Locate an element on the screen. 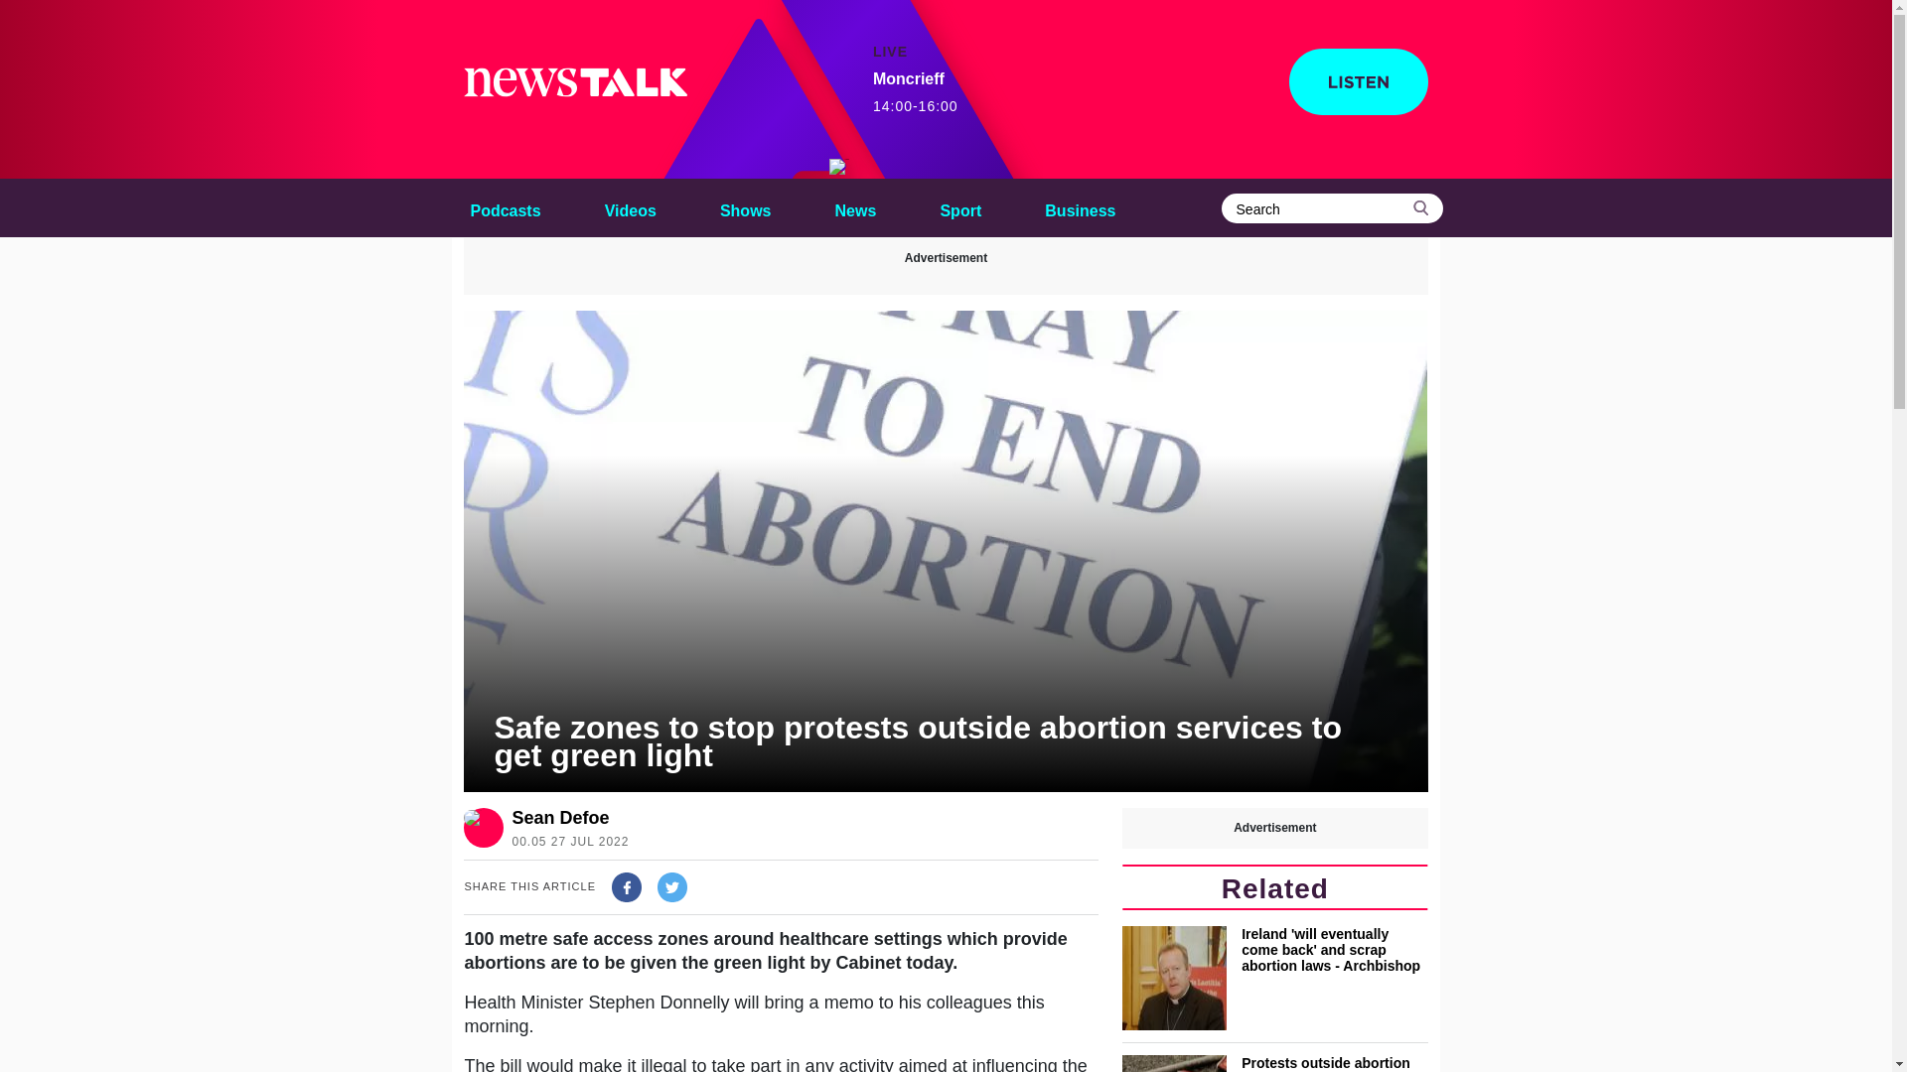 The width and height of the screenshot is (1907, 1072). Sean Defoe is located at coordinates (566, 818).